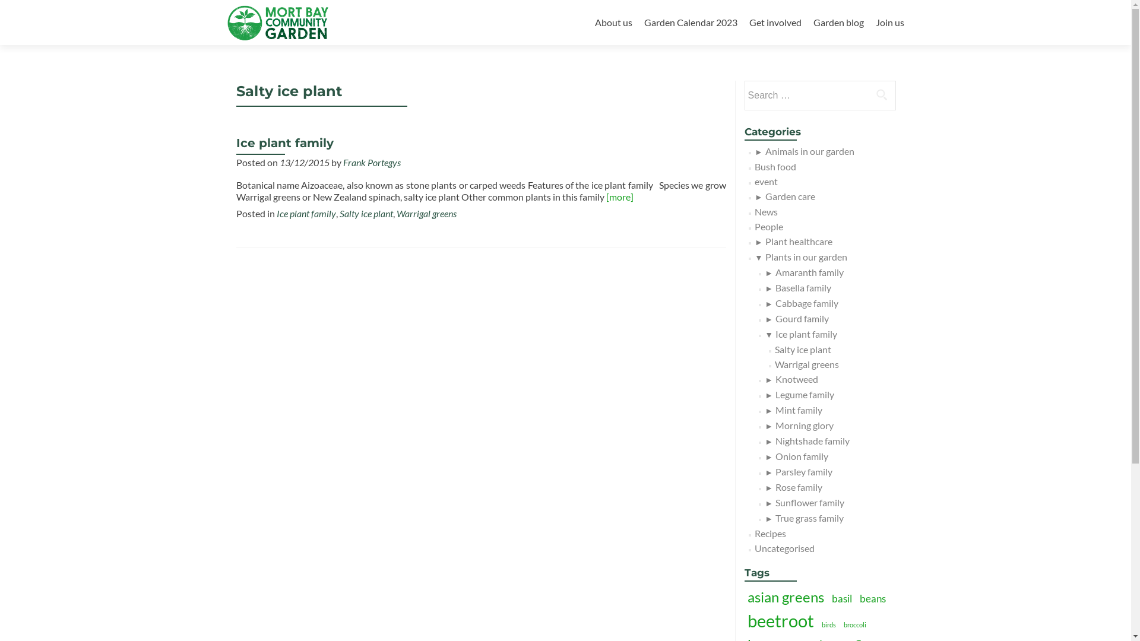 The image size is (1140, 641). I want to click on Rose family, so click(799, 487).